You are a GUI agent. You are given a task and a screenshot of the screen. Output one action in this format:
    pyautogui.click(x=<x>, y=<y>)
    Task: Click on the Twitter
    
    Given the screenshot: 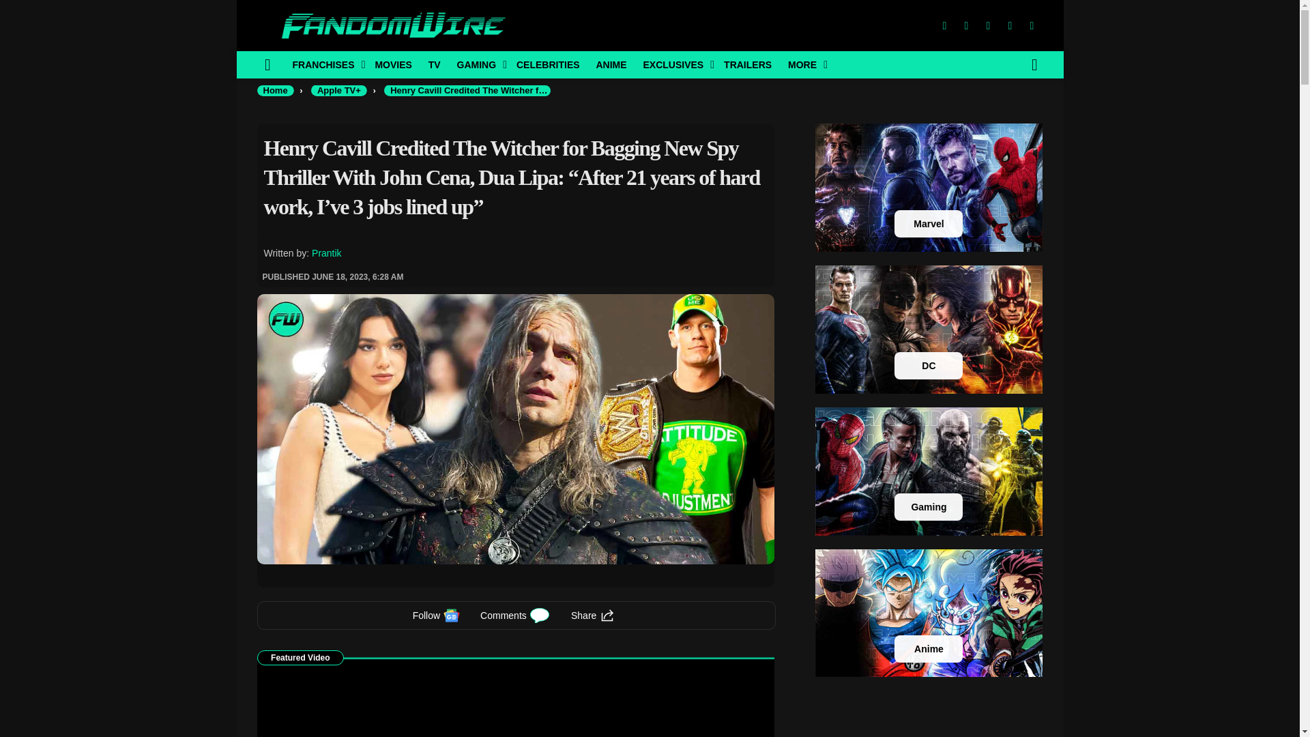 What is the action you would take?
    pyautogui.click(x=966, y=26)
    